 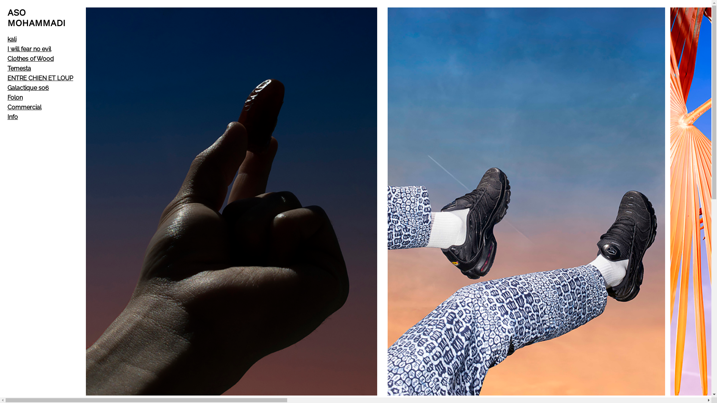 What do you see at coordinates (37, 18) in the screenshot?
I see `ASO
MOHAMMADI` at bounding box center [37, 18].